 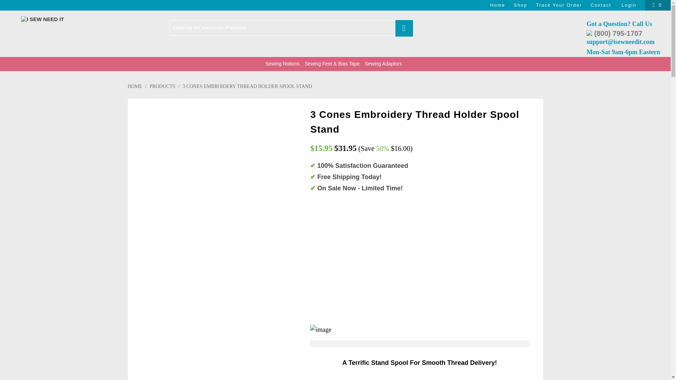 I want to click on Track Your Order, so click(x=559, y=5).